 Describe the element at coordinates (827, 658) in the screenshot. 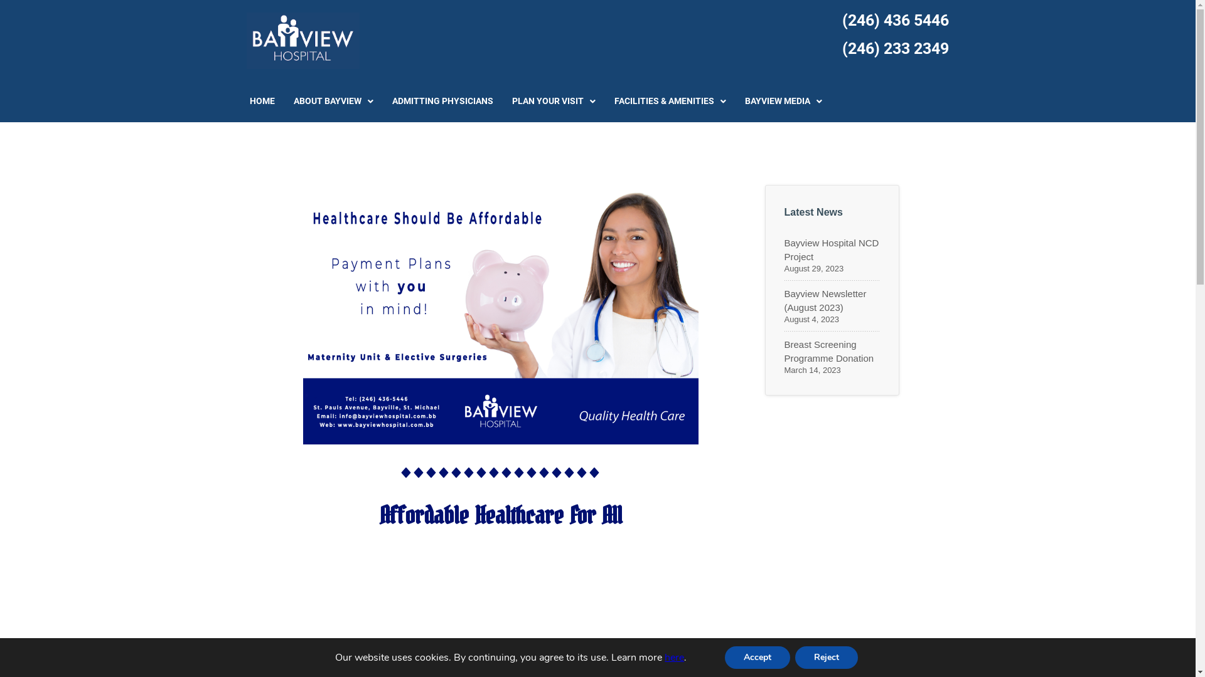

I see `Reject` at that location.